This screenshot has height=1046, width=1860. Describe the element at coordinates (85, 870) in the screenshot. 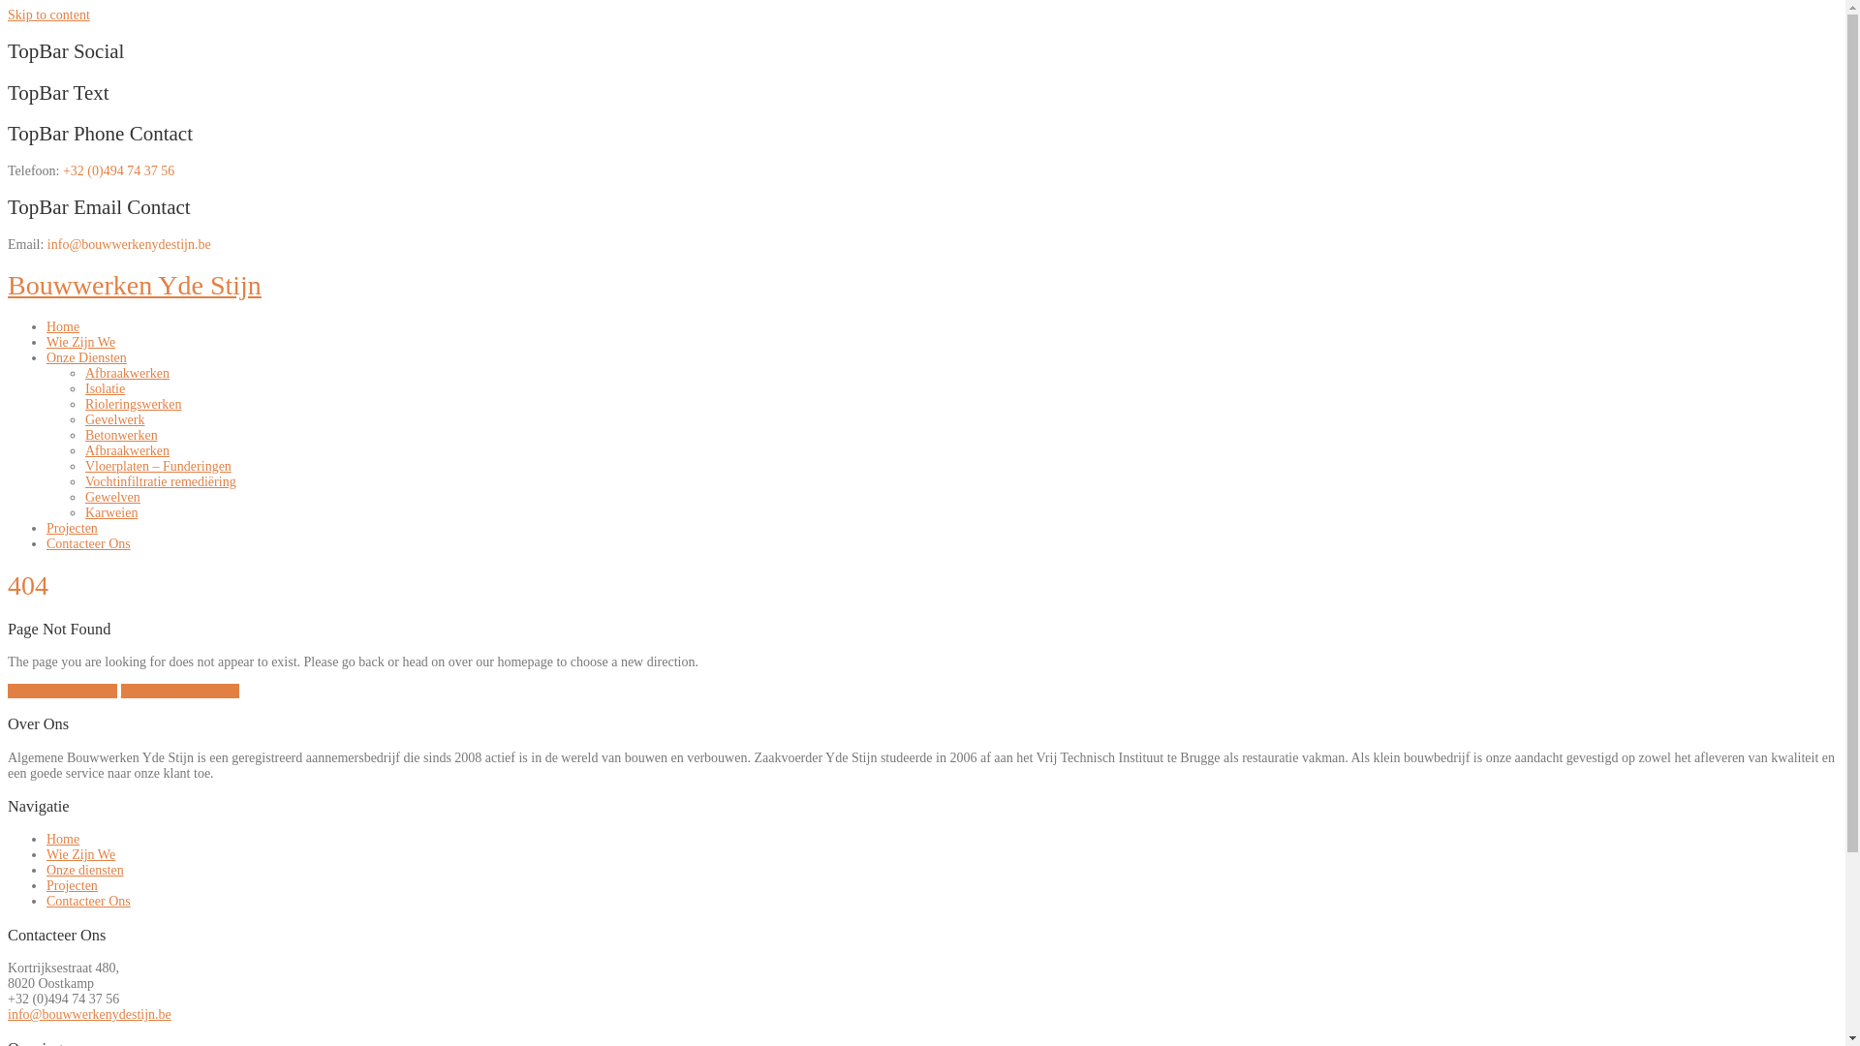

I see `Onze diensten` at that location.